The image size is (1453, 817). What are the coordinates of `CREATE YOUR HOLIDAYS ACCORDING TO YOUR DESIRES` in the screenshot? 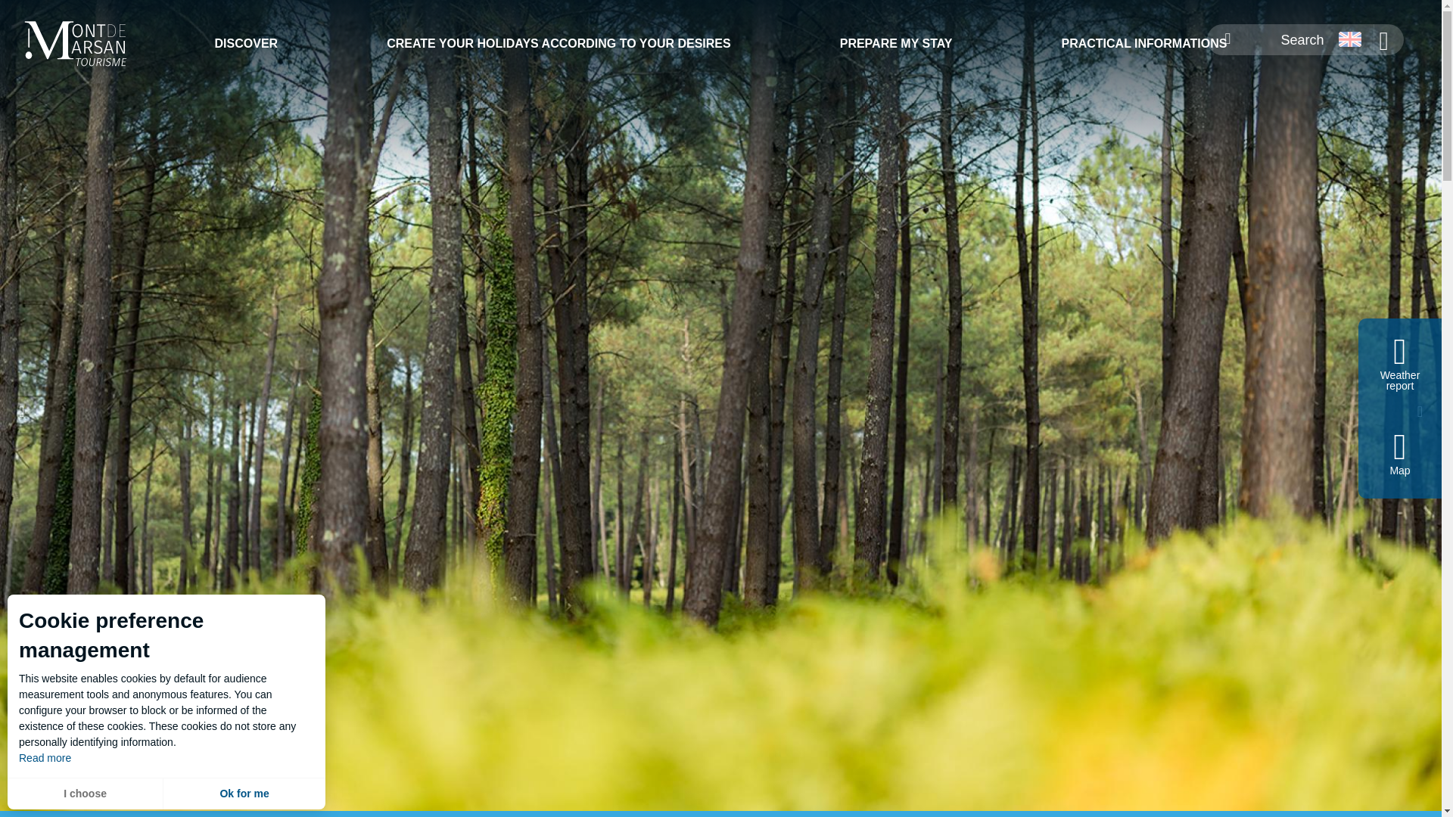 It's located at (558, 44).